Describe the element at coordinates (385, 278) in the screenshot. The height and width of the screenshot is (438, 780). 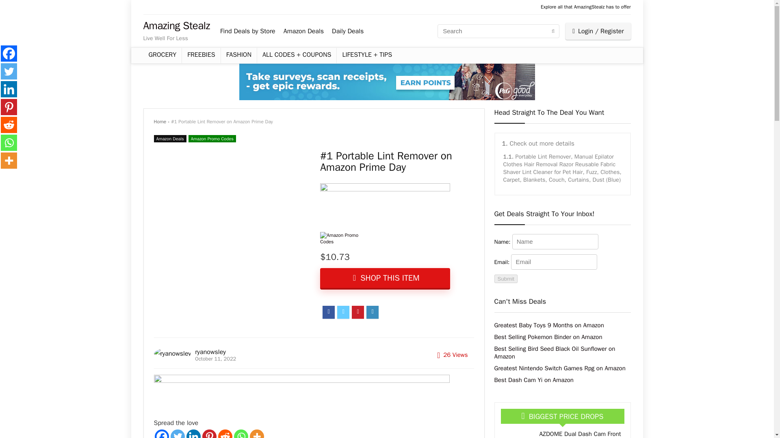
I see `SHOP THIS ITEM` at that location.